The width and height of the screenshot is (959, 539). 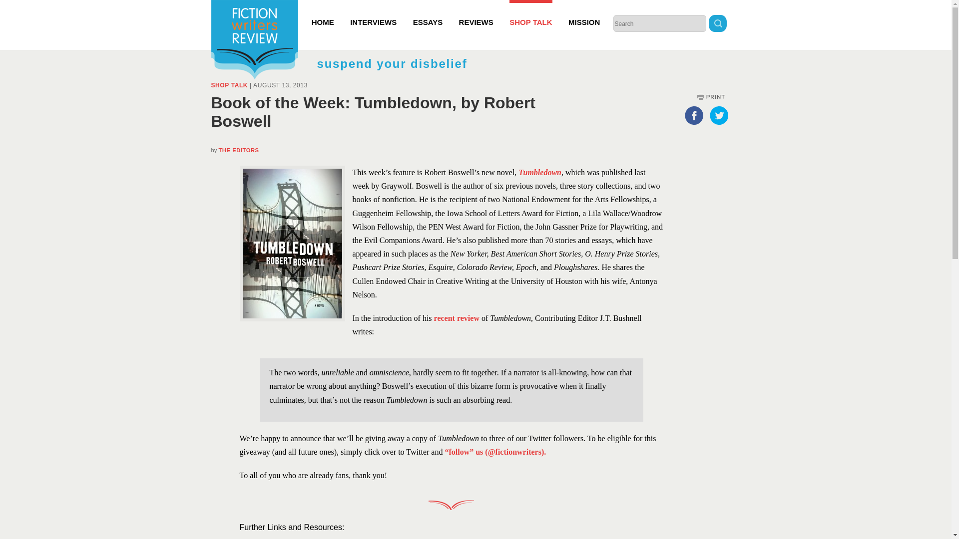 What do you see at coordinates (477, 13) in the screenshot?
I see `REVIEWS` at bounding box center [477, 13].